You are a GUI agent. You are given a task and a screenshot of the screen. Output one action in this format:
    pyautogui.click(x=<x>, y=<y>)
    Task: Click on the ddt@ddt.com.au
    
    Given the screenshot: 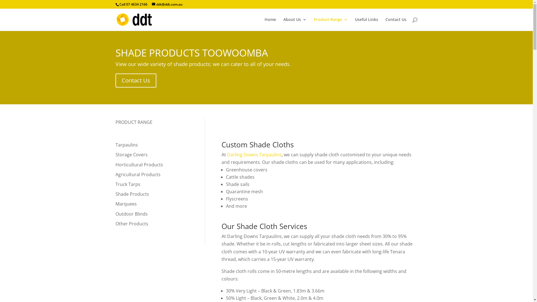 What is the action you would take?
    pyautogui.click(x=167, y=4)
    